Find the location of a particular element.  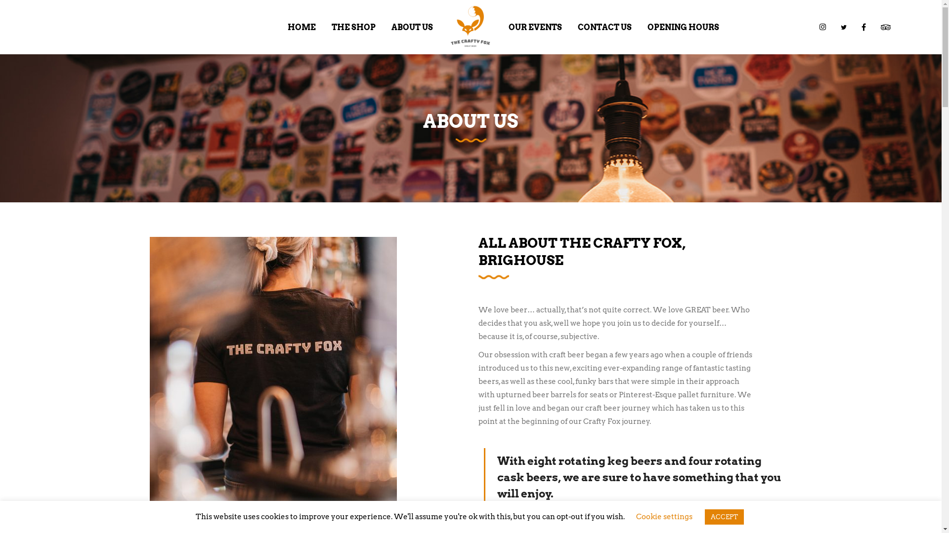

HOME is located at coordinates (302, 27).